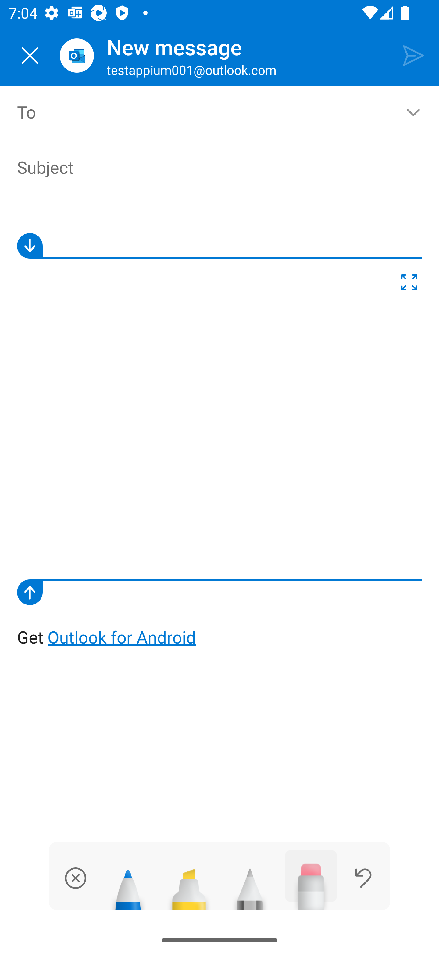 Image resolution: width=439 pixels, height=953 pixels. What do you see at coordinates (76, 878) in the screenshot?
I see `dismiss ink and save drawing` at bounding box center [76, 878].